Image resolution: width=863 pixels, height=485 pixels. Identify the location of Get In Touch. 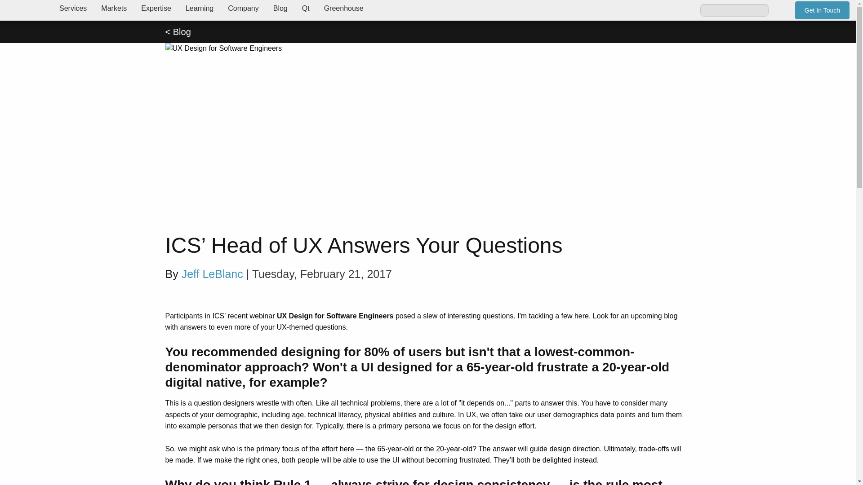
(822, 10).